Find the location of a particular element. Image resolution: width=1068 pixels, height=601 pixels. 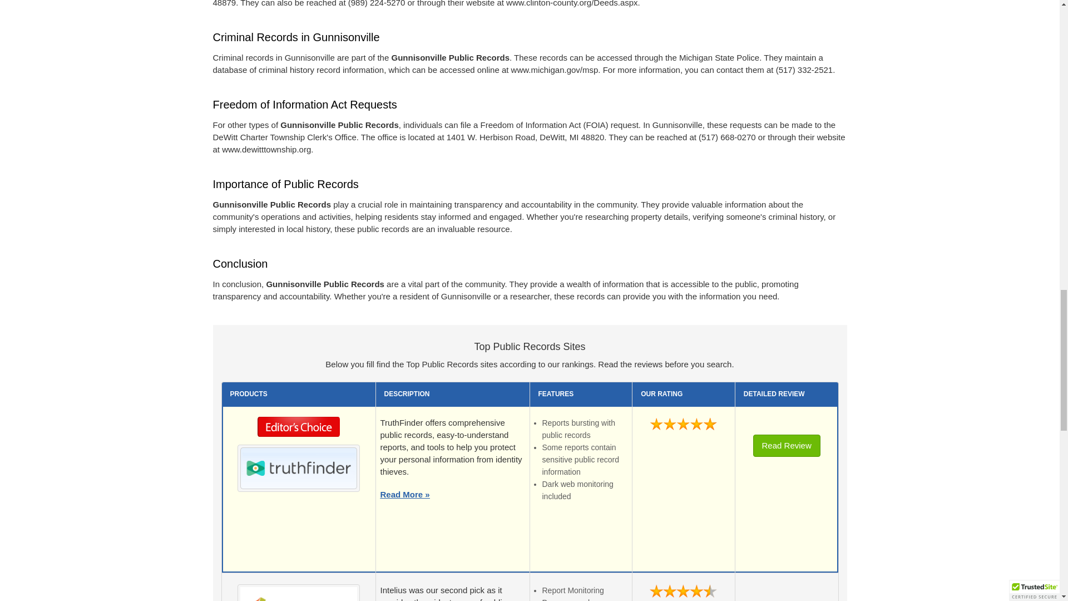

Editors Choice is located at coordinates (299, 430).